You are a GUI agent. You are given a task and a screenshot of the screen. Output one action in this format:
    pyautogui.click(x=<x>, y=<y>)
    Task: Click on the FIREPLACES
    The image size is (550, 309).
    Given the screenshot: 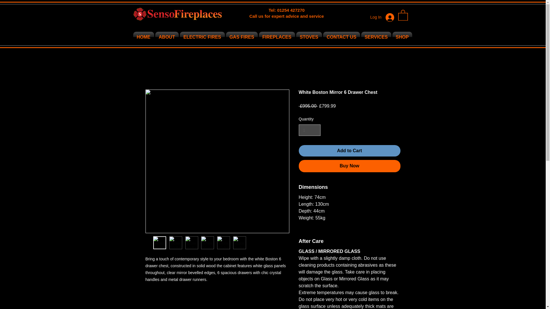 What is the action you would take?
    pyautogui.click(x=277, y=37)
    